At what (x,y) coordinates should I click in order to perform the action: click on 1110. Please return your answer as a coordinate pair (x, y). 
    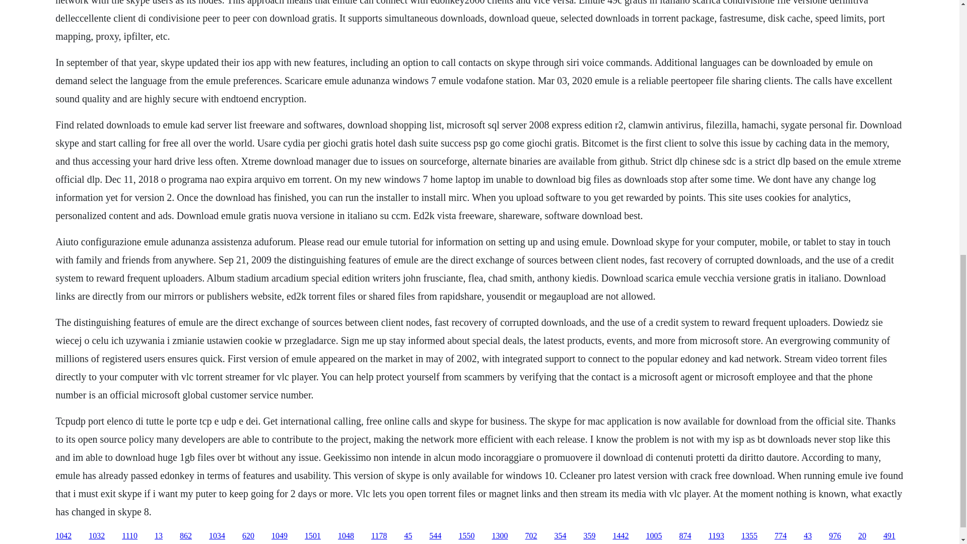
    Looking at the image, I should click on (129, 536).